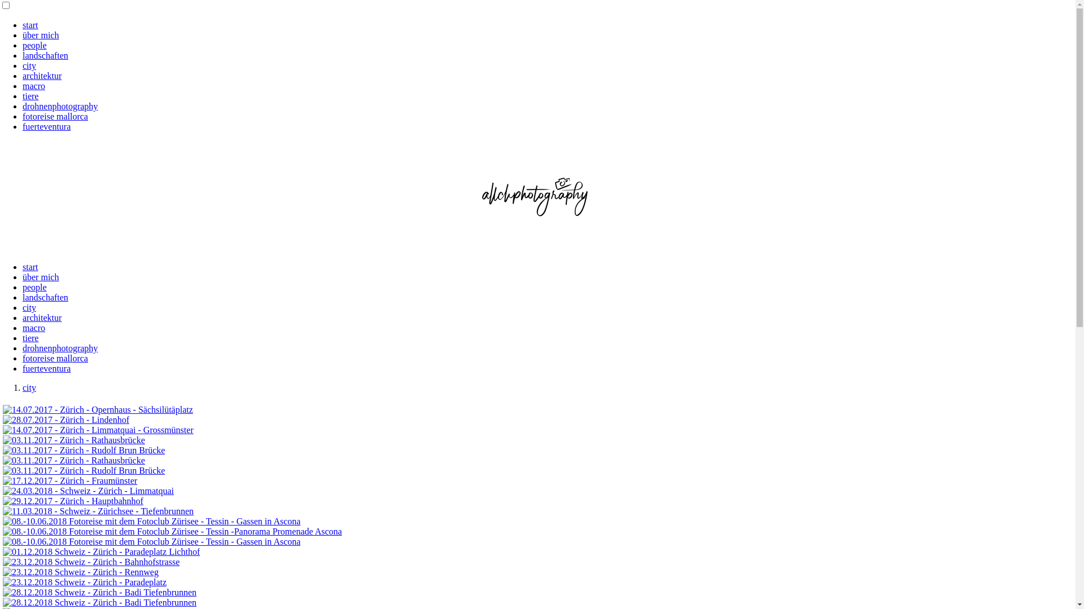  Describe the element at coordinates (35, 45) in the screenshot. I see `people` at that location.